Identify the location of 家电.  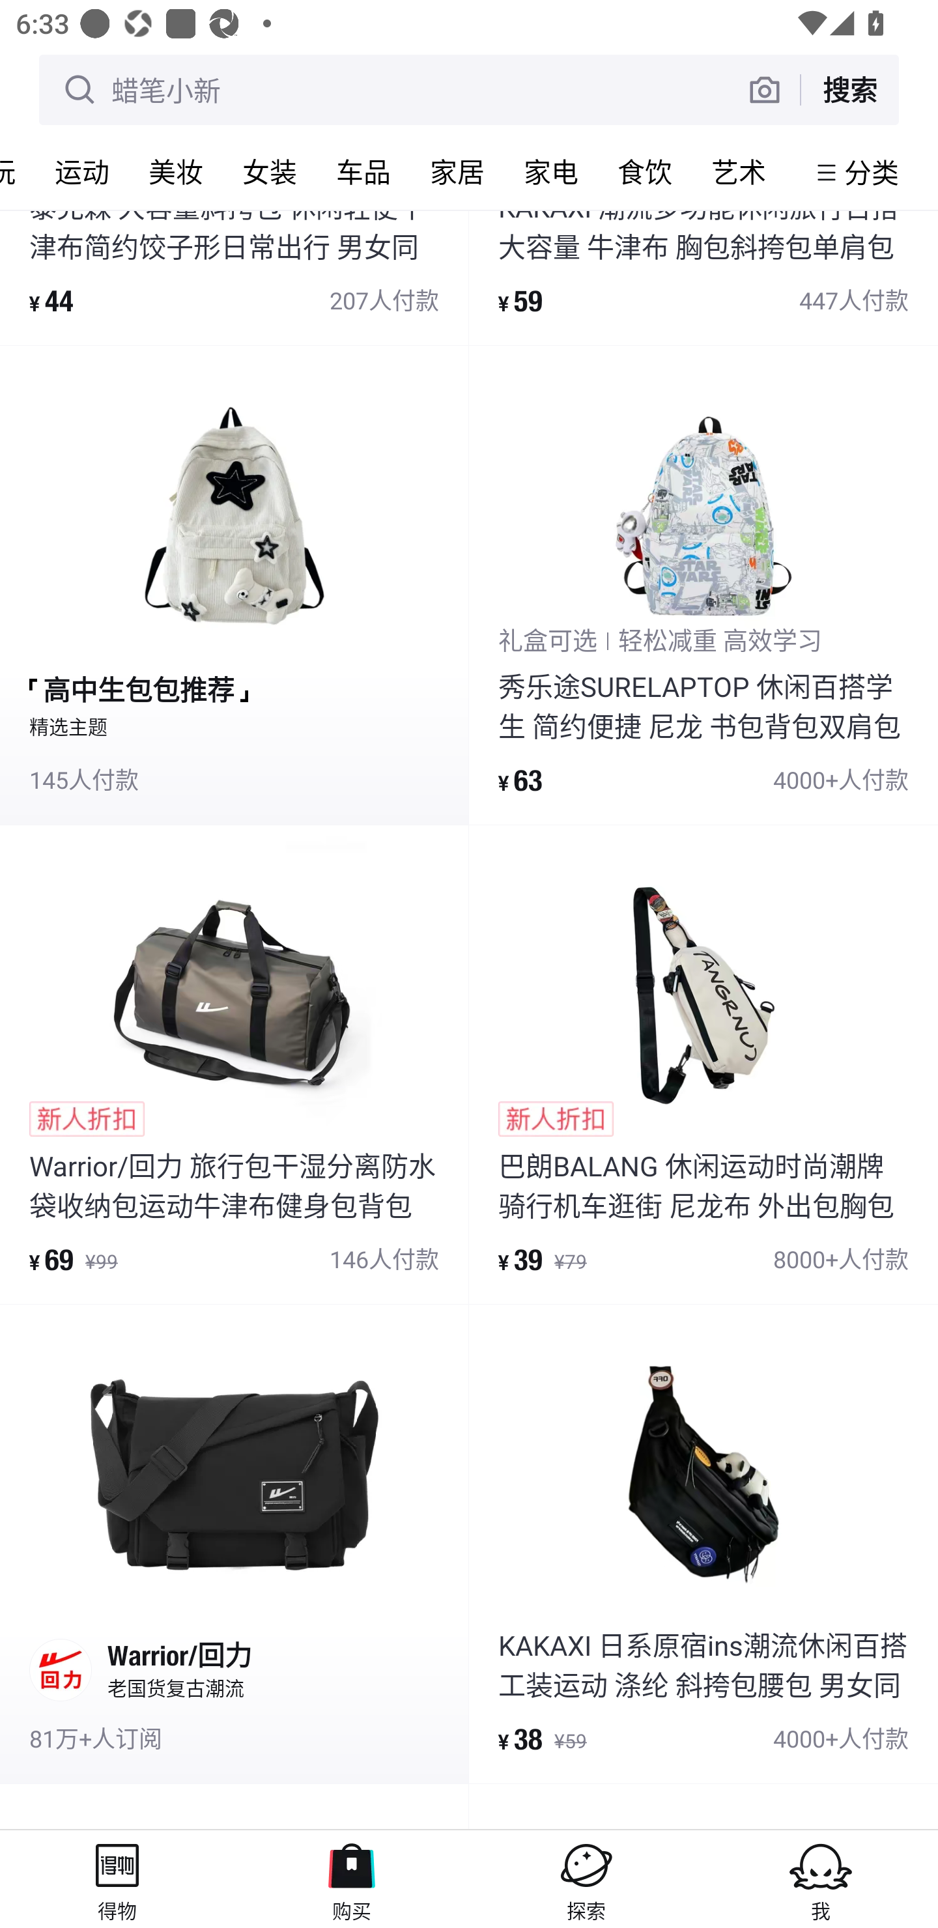
(551, 171).